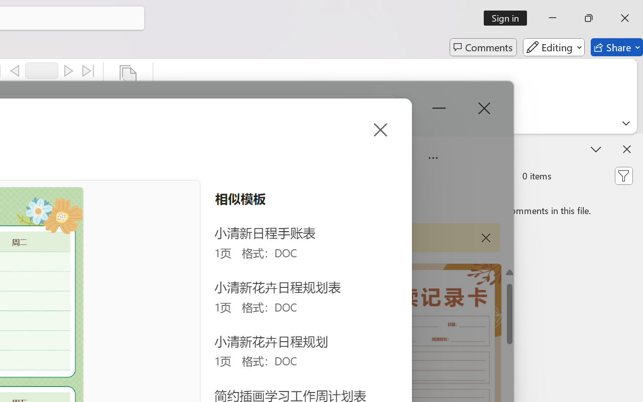 The height and width of the screenshot is (402, 643). What do you see at coordinates (88, 71) in the screenshot?
I see `Last` at bounding box center [88, 71].